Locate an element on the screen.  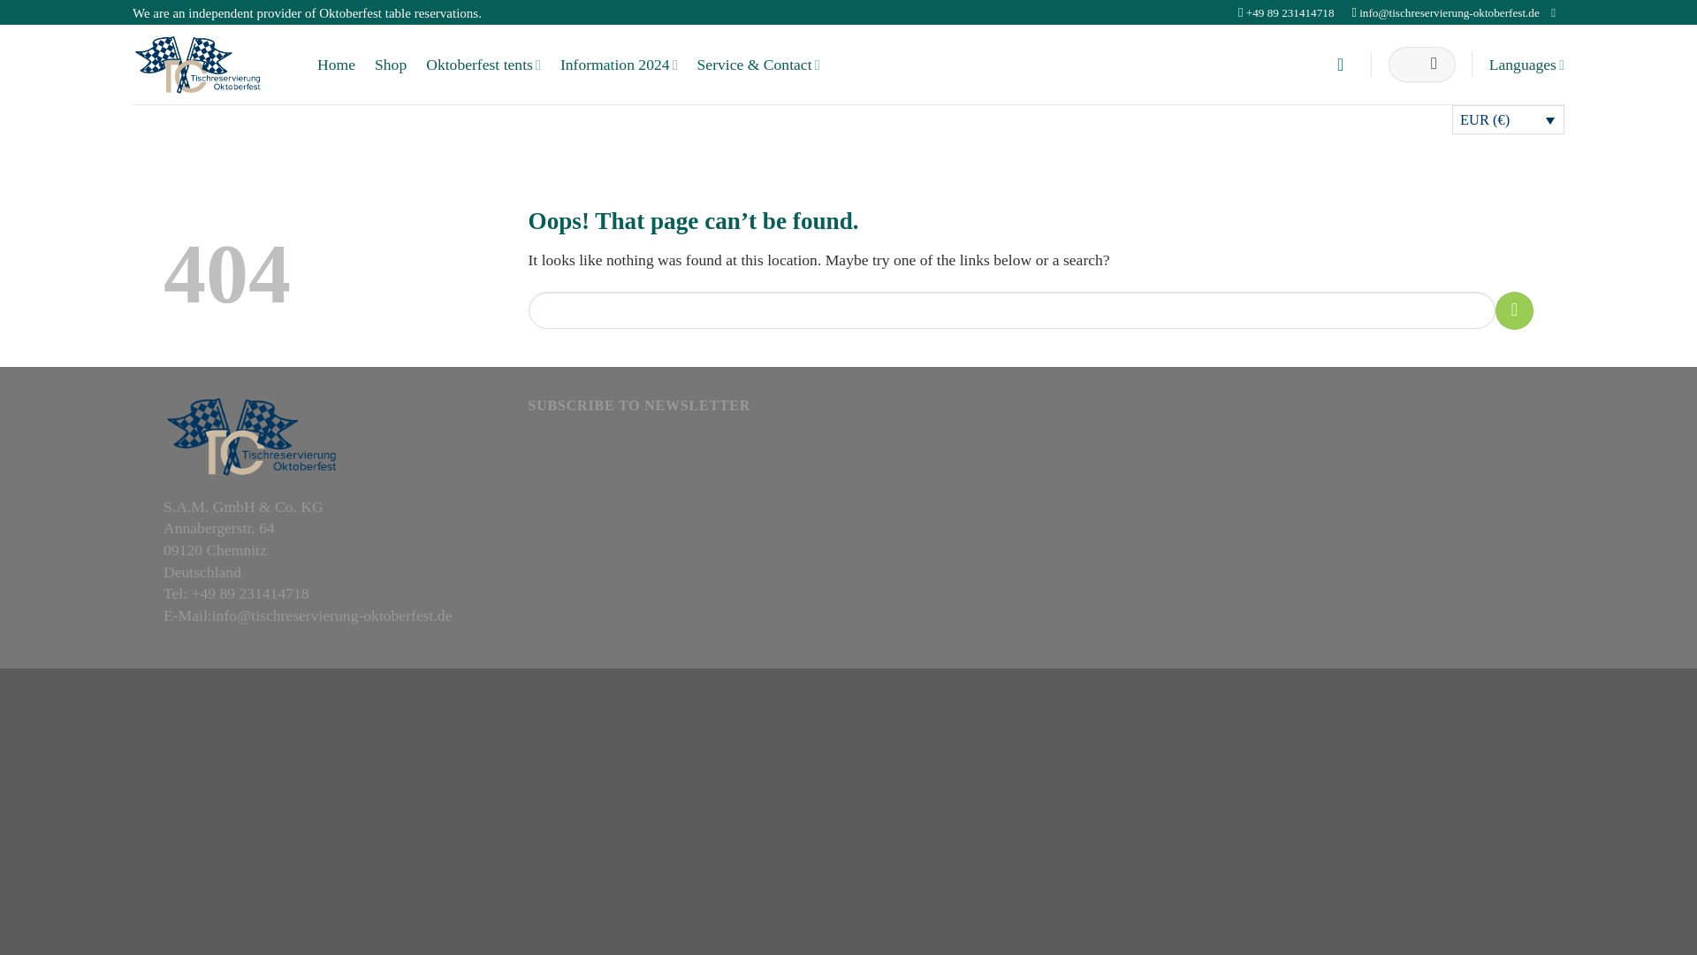
Oktoberfest tents is located at coordinates (483, 65).